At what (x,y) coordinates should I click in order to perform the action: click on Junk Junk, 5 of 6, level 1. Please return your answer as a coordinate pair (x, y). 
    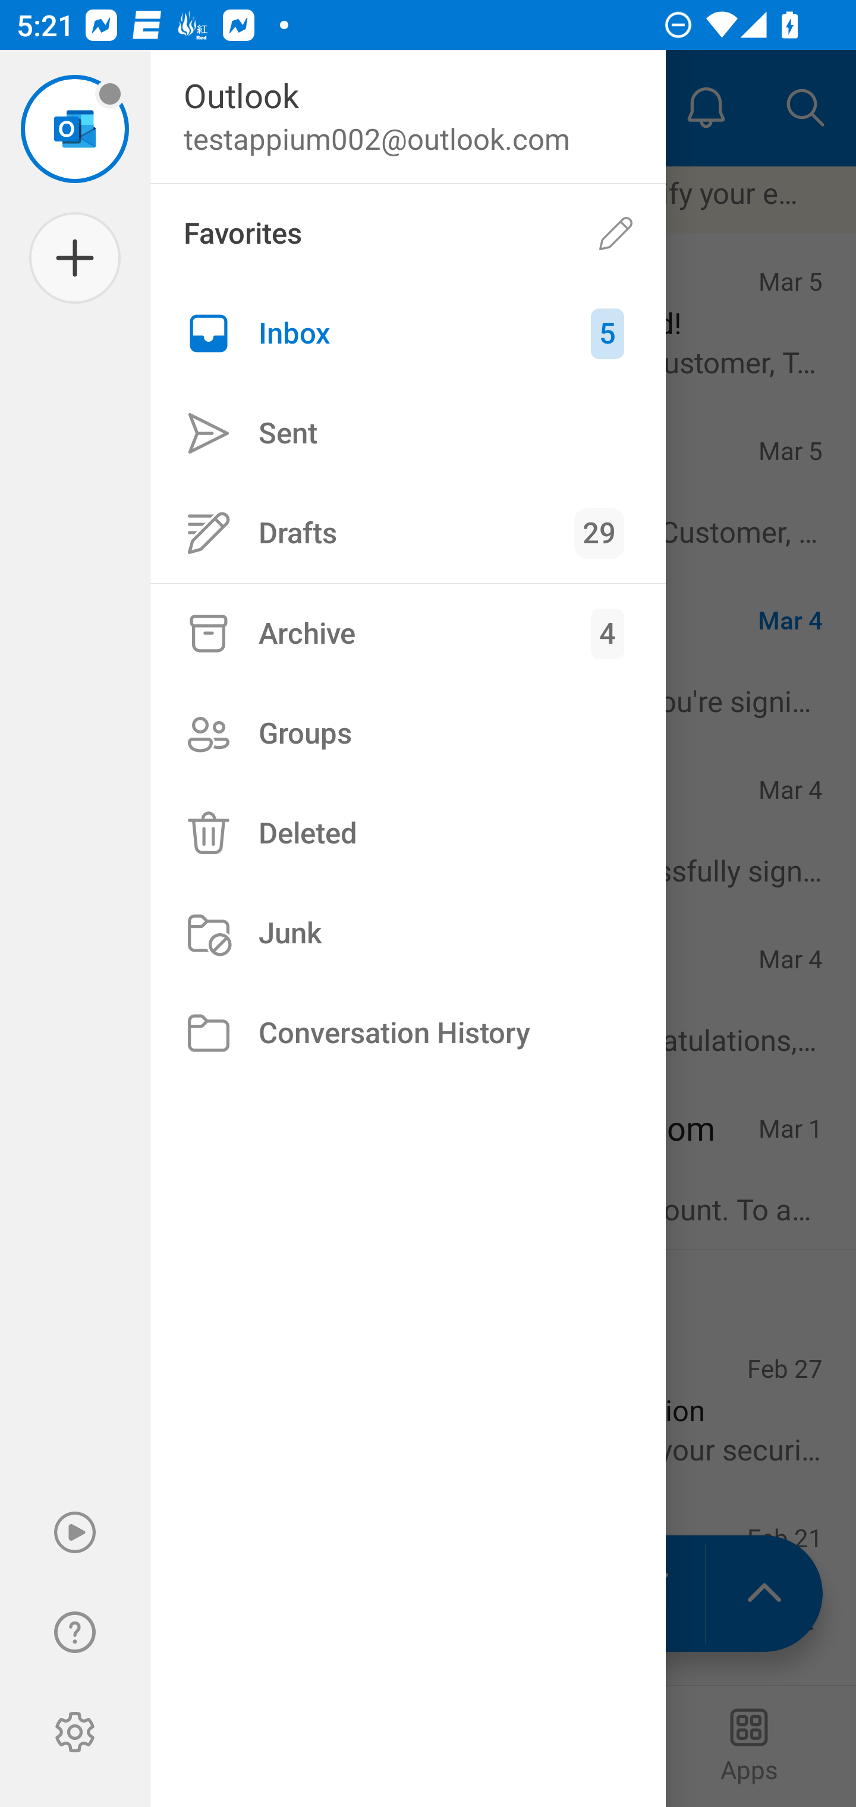
    Looking at the image, I should click on (408, 933).